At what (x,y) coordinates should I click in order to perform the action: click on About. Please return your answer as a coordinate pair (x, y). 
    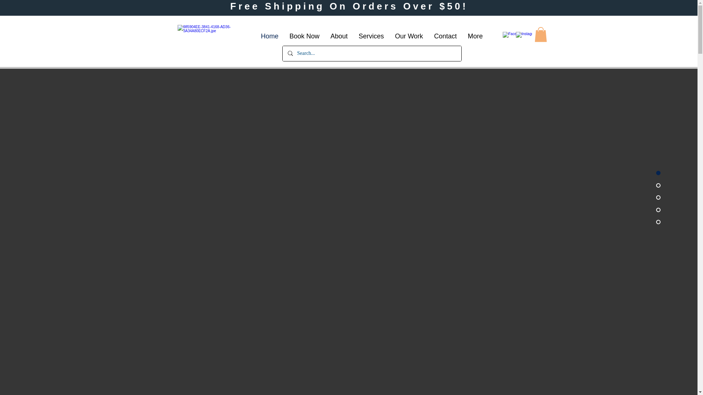
    Looking at the image, I should click on (339, 36).